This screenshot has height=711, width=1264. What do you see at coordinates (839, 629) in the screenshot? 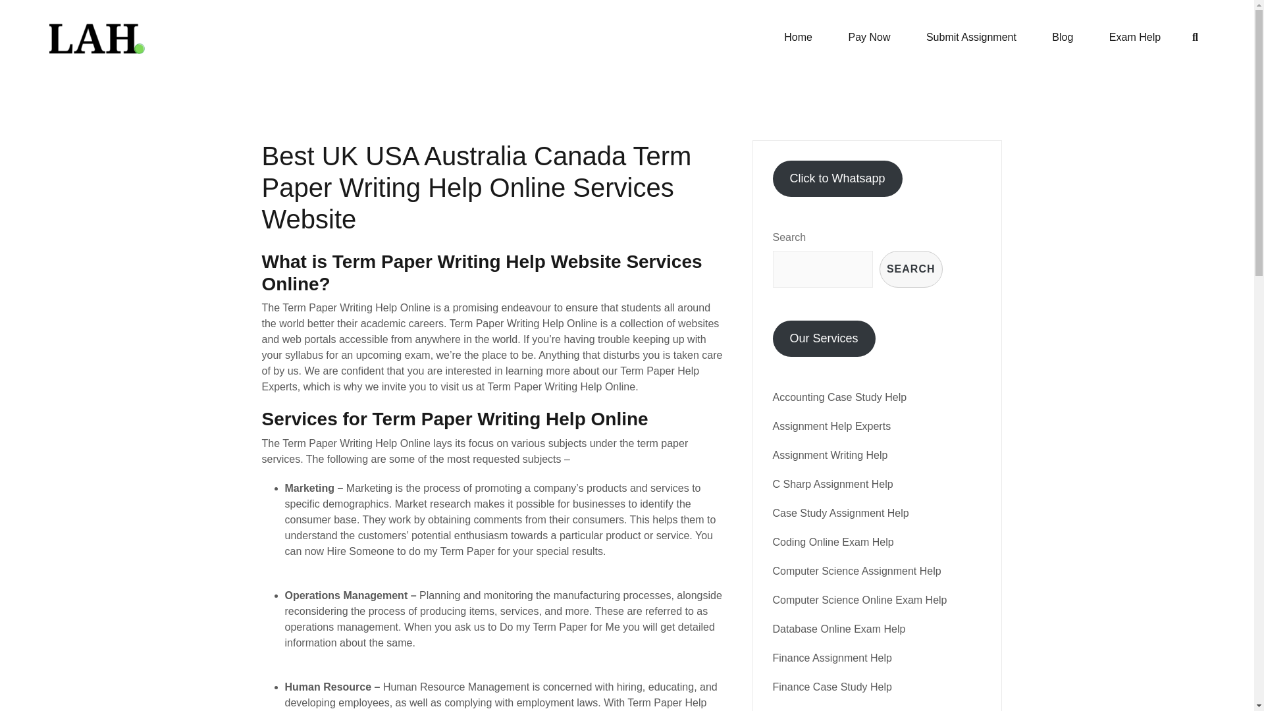
I see `Database Online Exam Help` at bounding box center [839, 629].